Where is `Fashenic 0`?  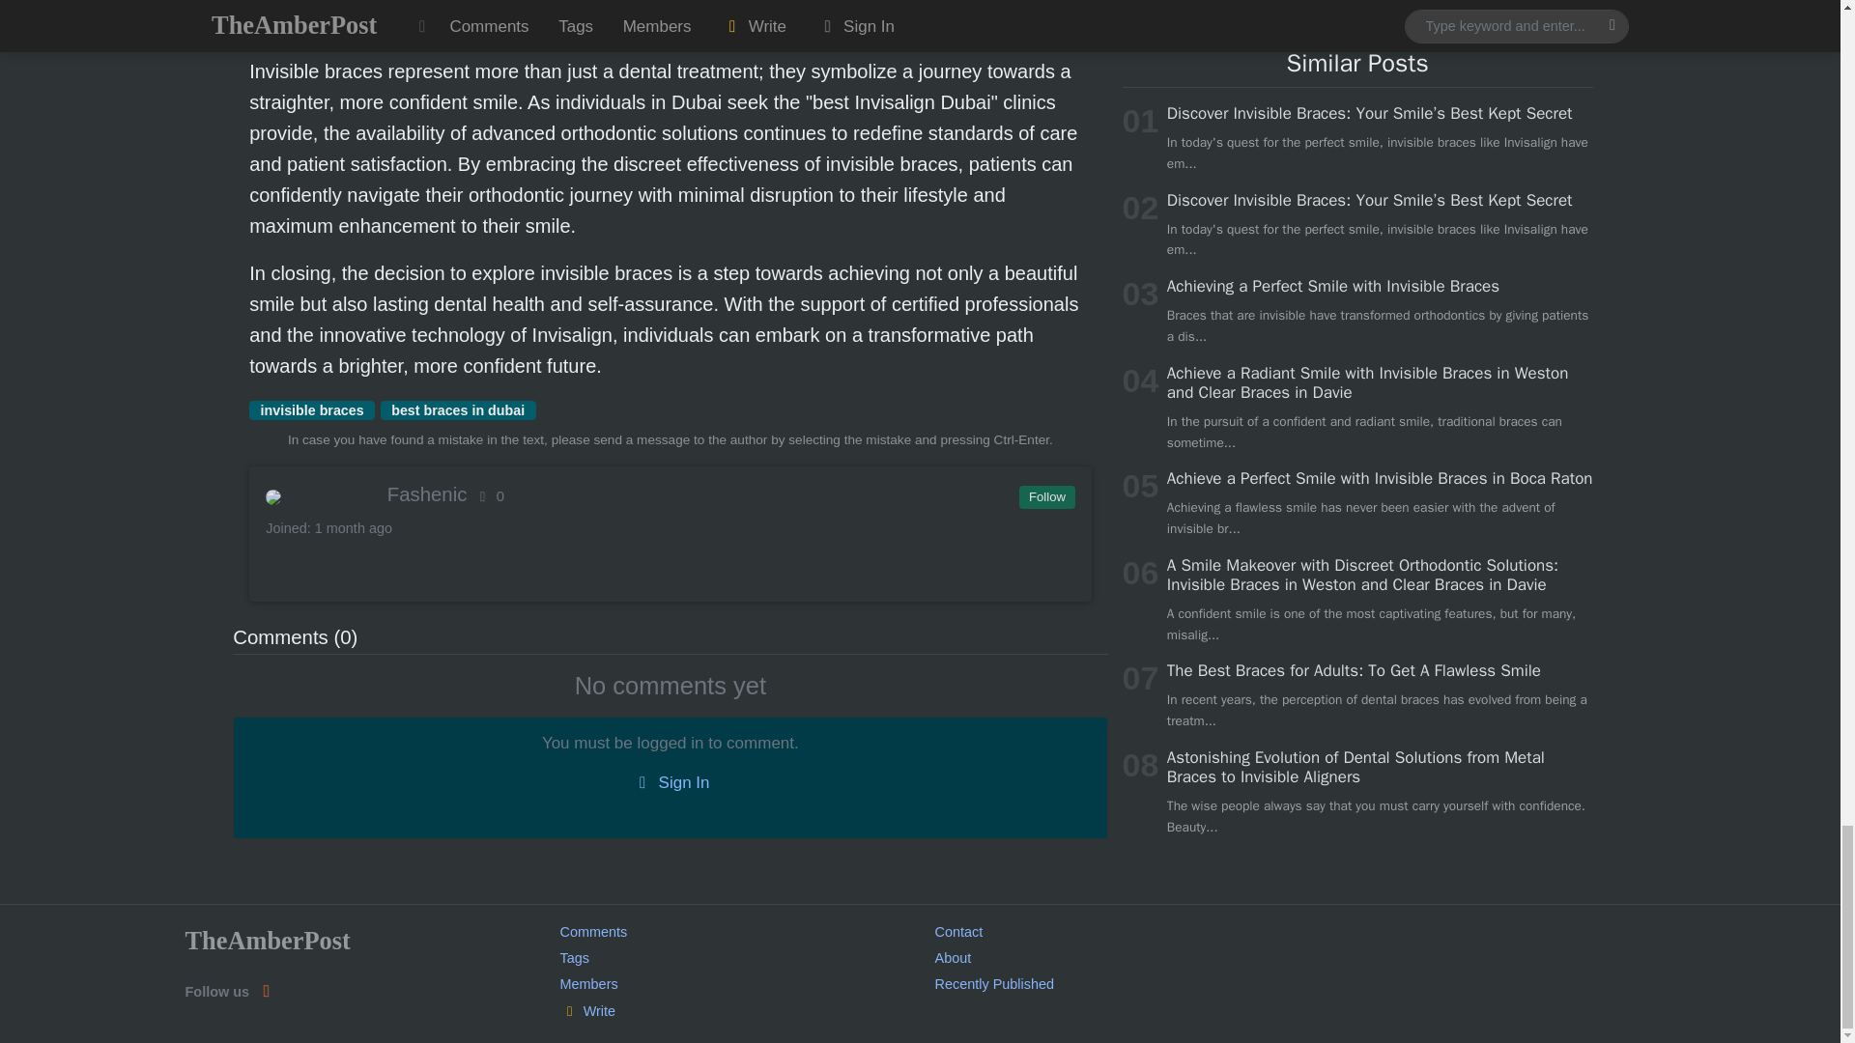 Fashenic 0 is located at coordinates (669, 494).